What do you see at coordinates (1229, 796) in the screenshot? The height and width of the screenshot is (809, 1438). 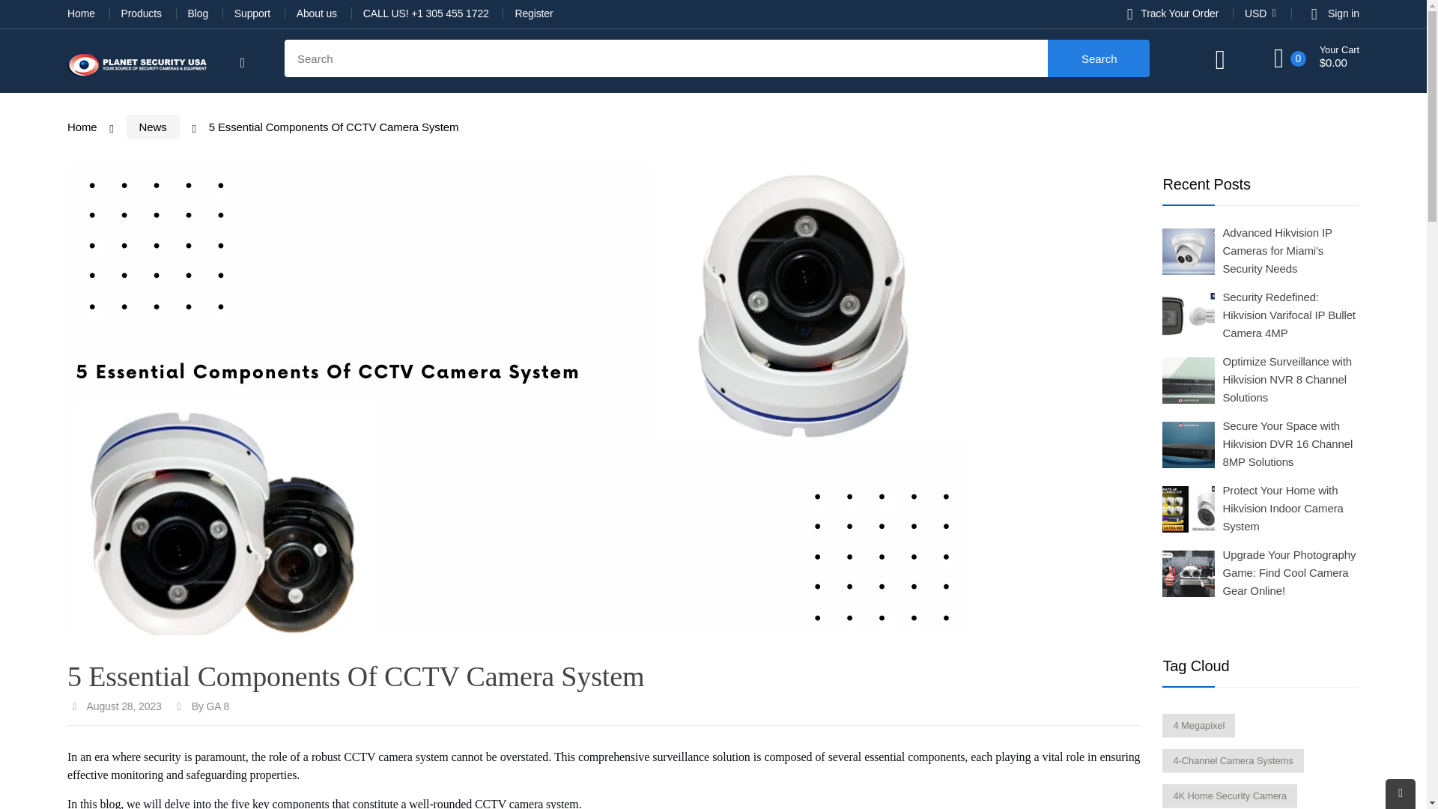 I see `Show articles tagged 4K Home Security Camera` at bounding box center [1229, 796].